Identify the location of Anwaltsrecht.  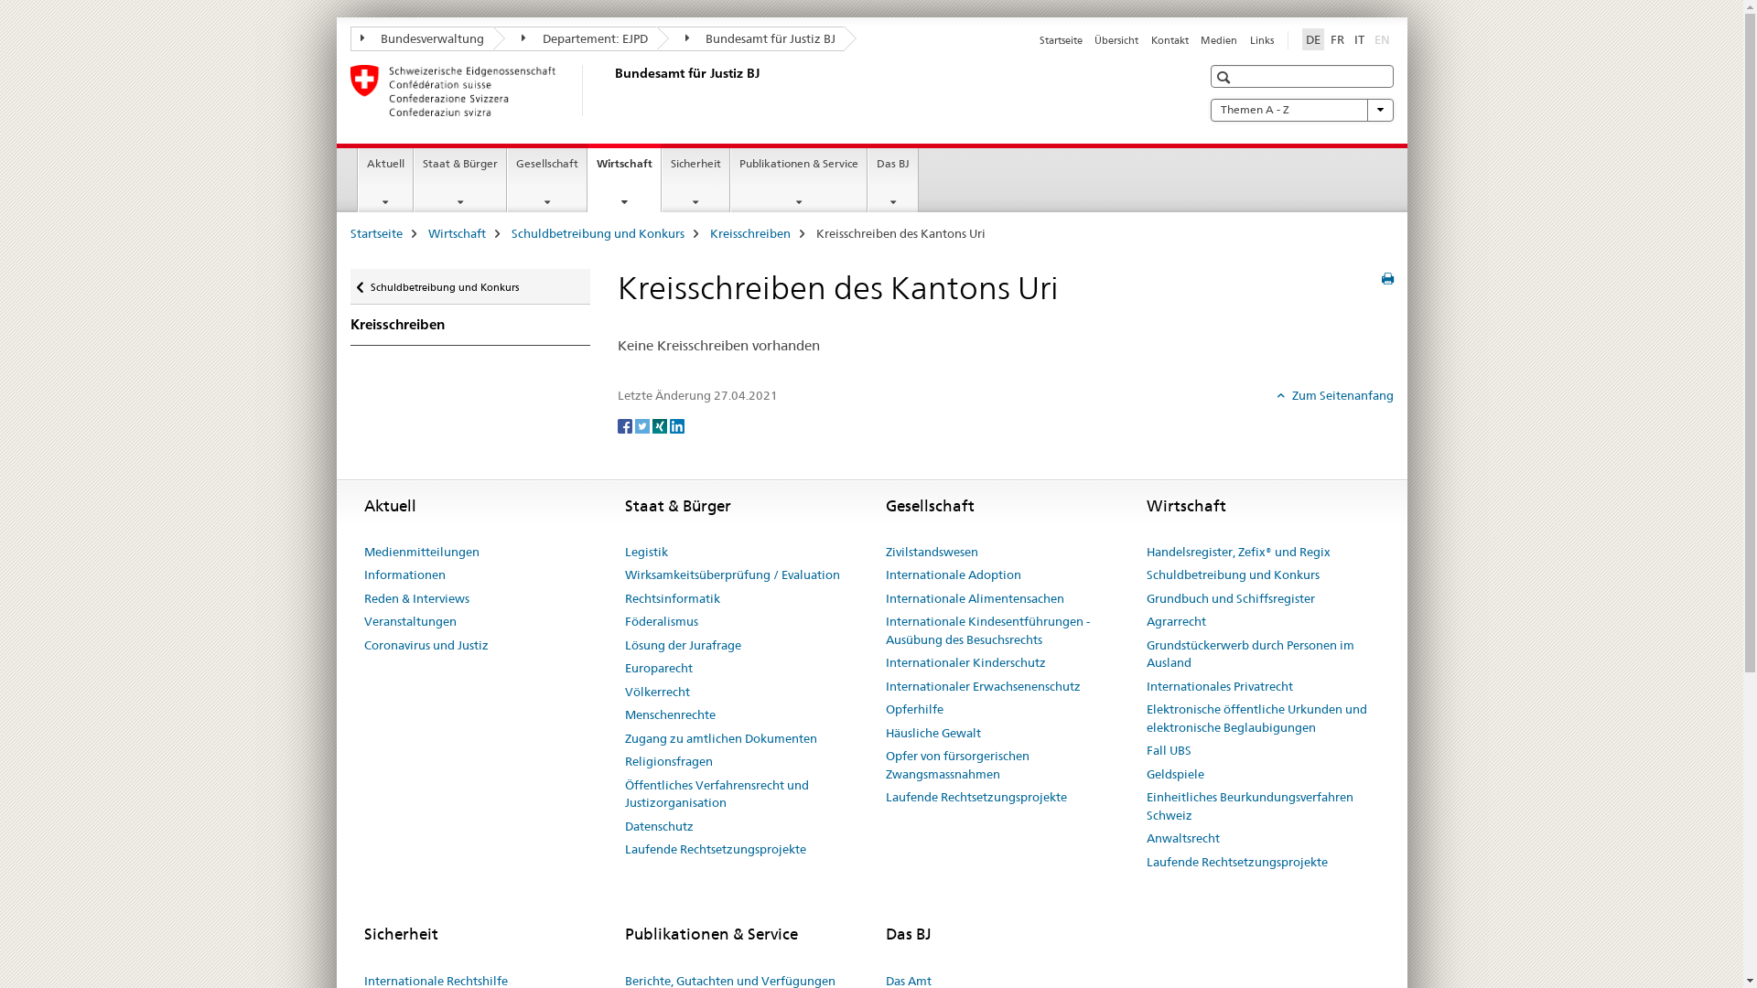
(1182, 839).